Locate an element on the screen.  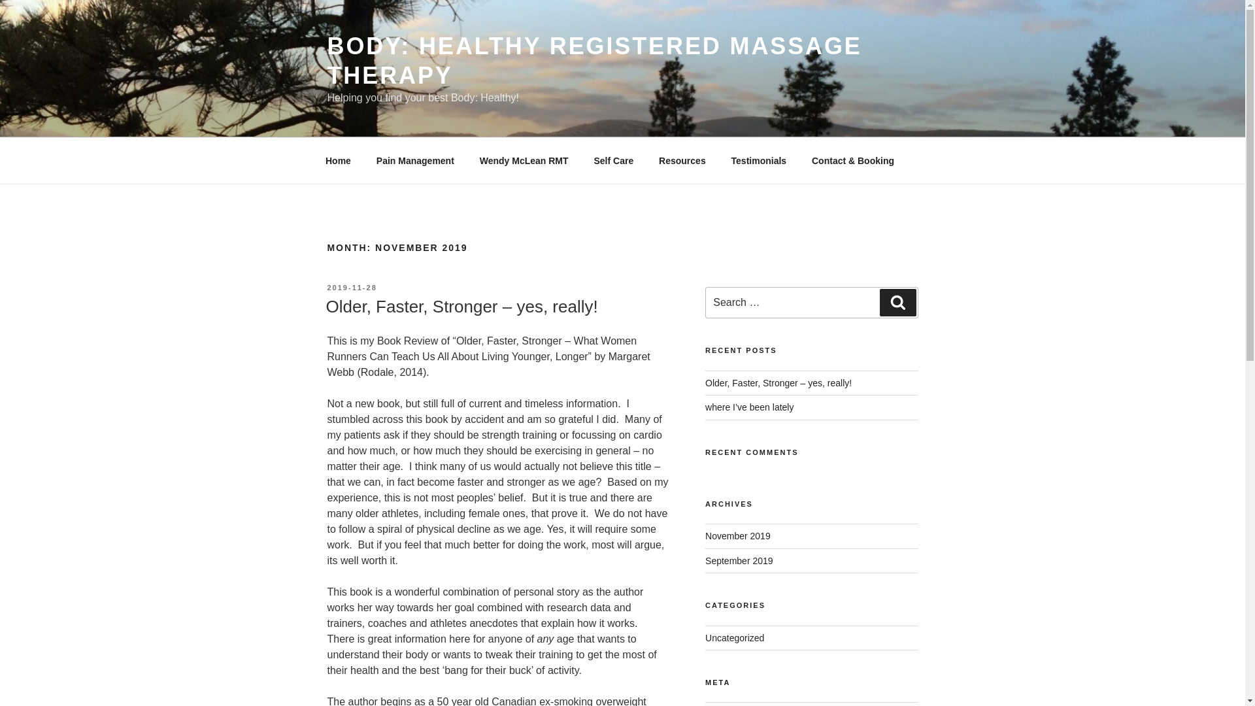
Self Care is located at coordinates (613, 161).